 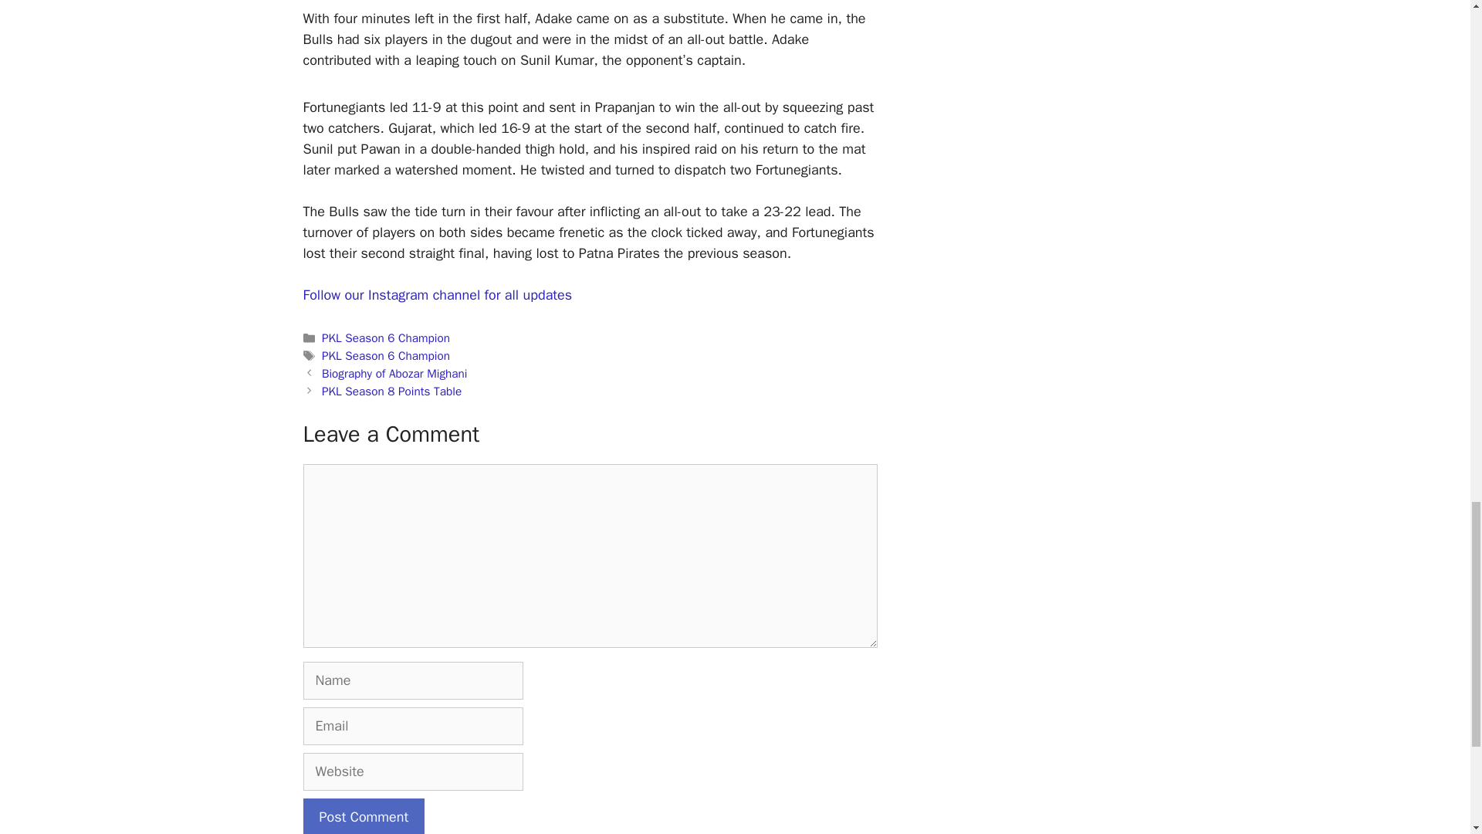 What do you see at coordinates (391, 391) in the screenshot?
I see `PKL Season 8 Points Table` at bounding box center [391, 391].